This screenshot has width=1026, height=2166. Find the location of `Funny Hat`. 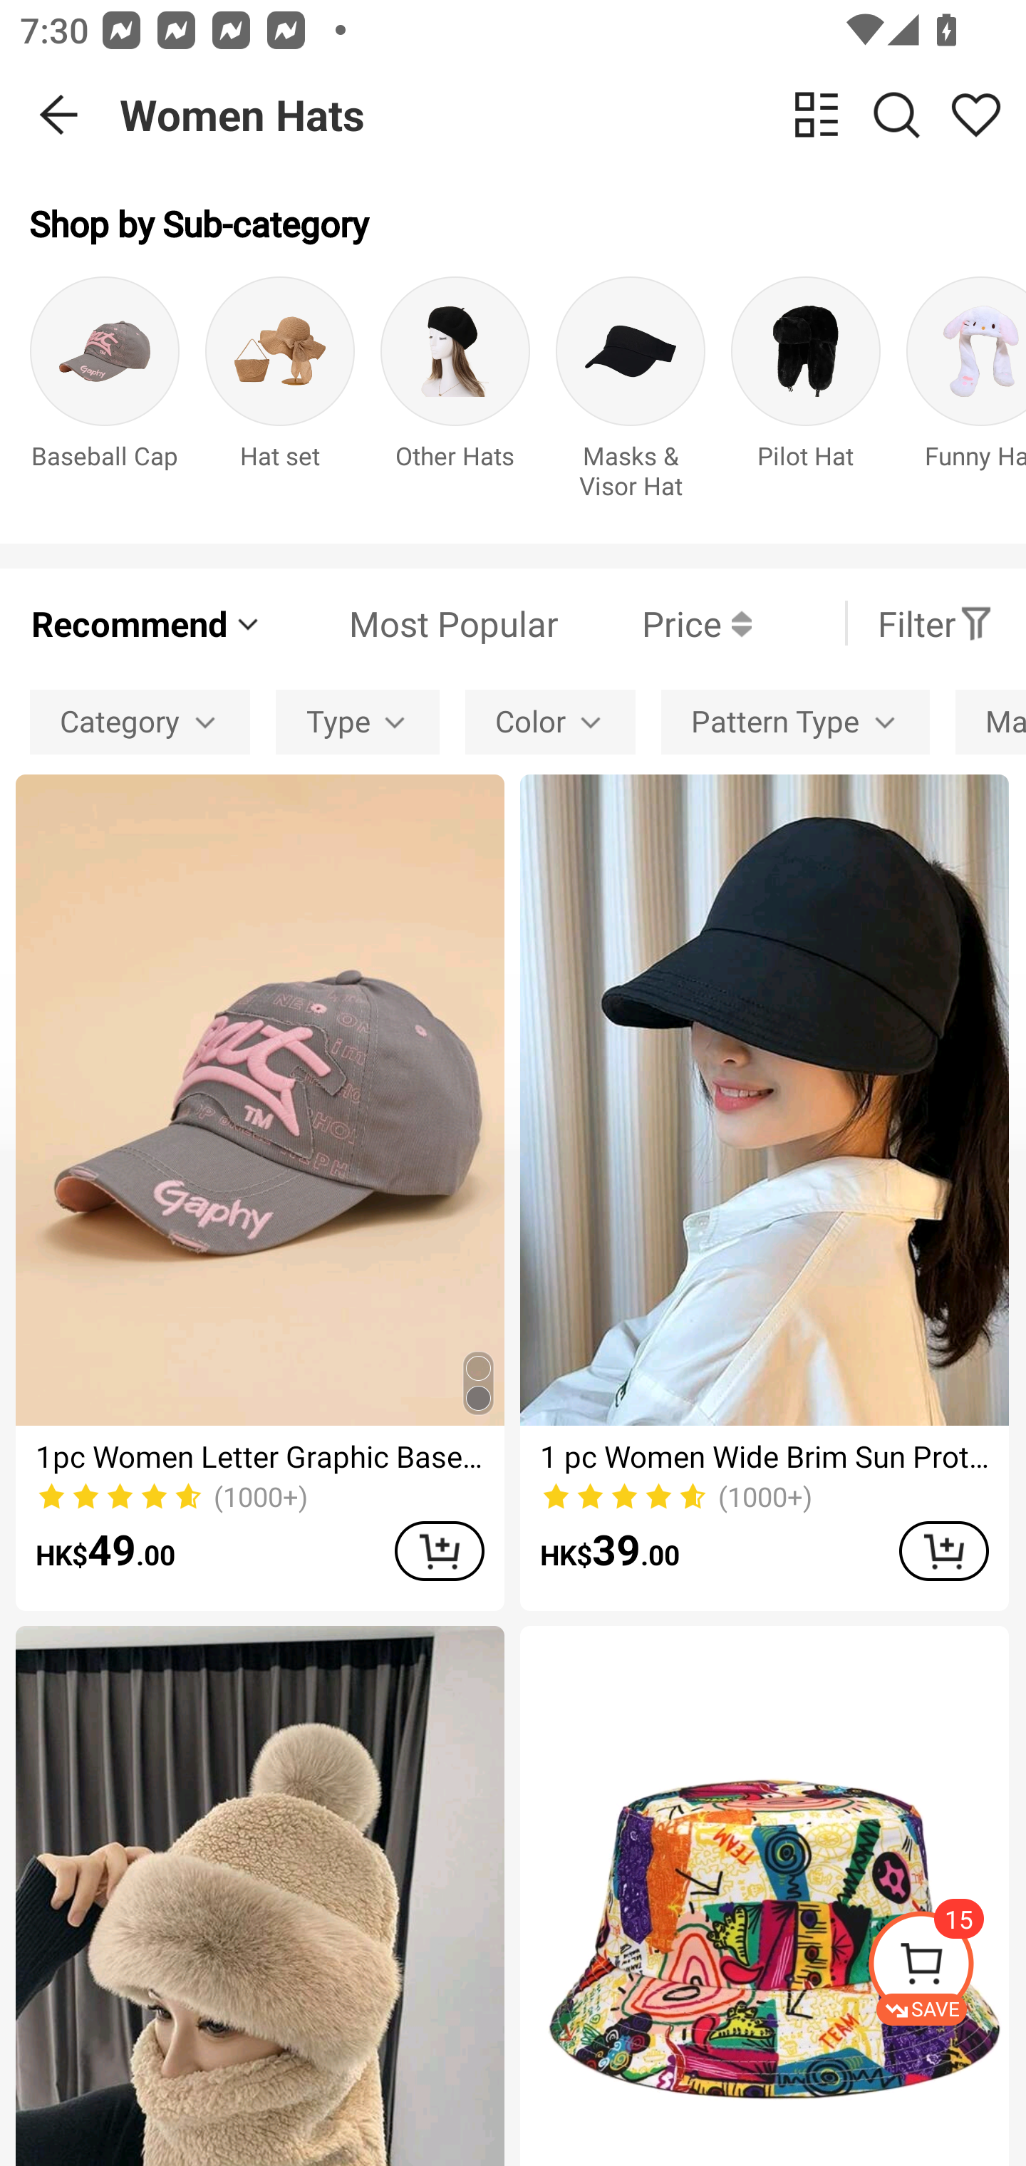

Funny Hat is located at coordinates (966, 395).